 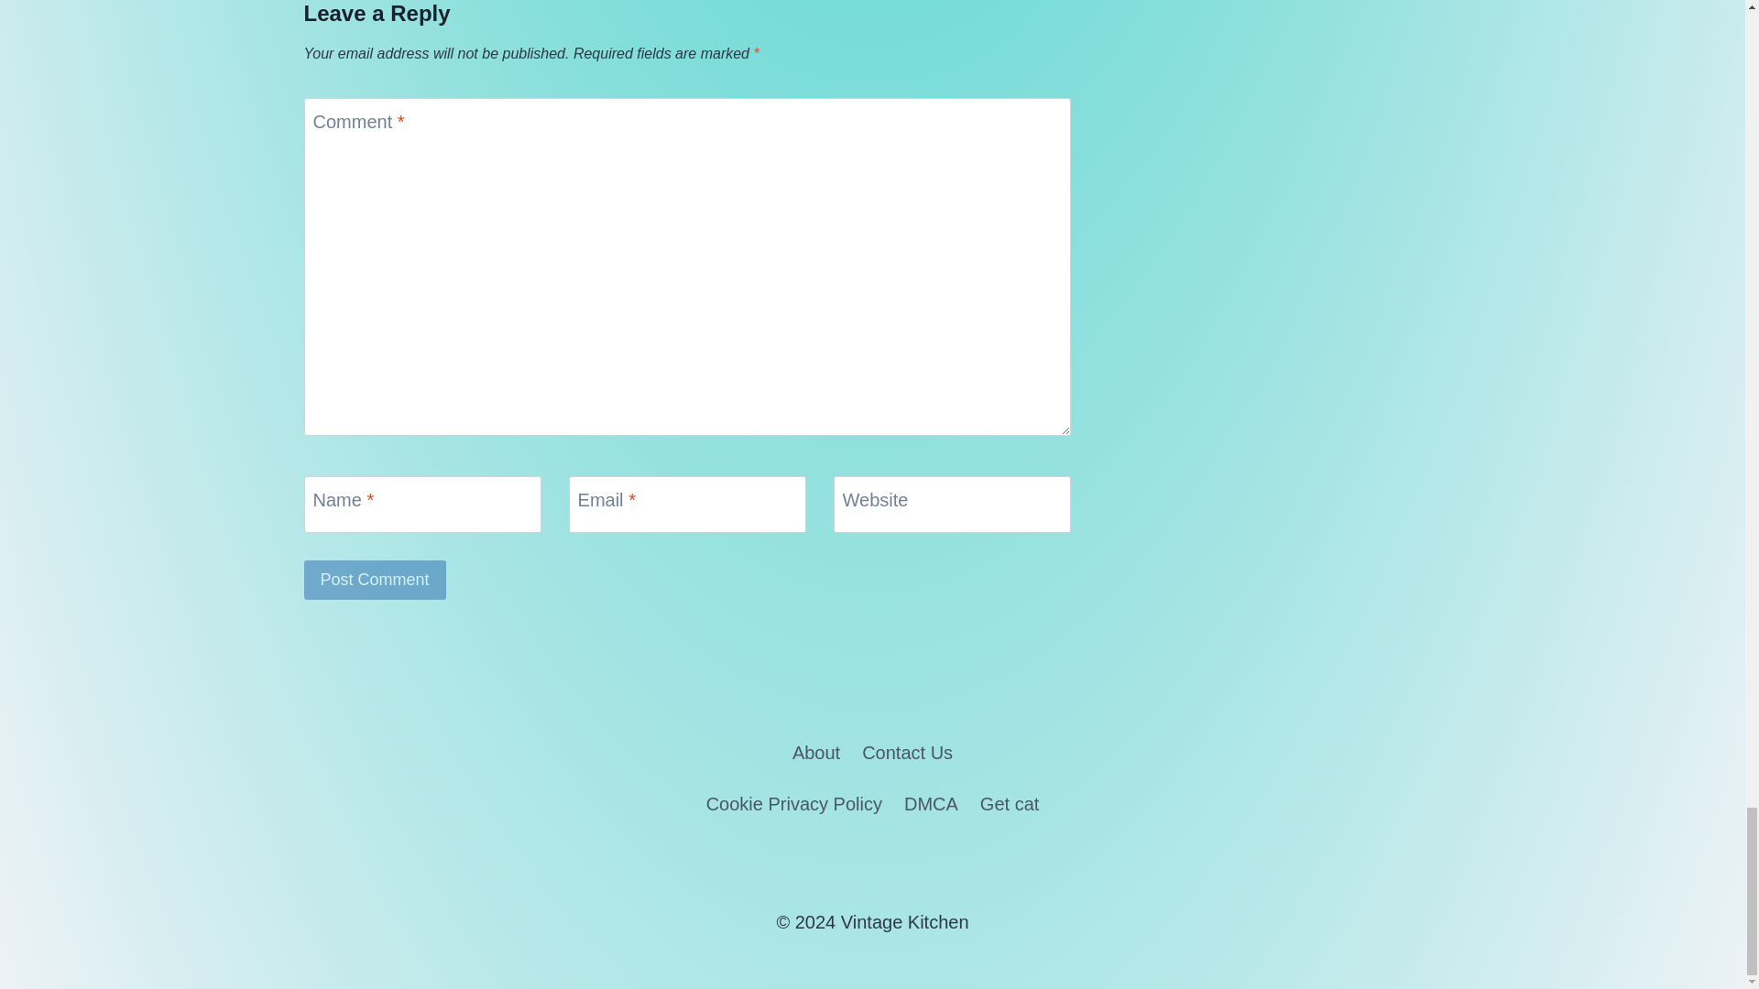 What do you see at coordinates (907, 753) in the screenshot?
I see `Contact Us` at bounding box center [907, 753].